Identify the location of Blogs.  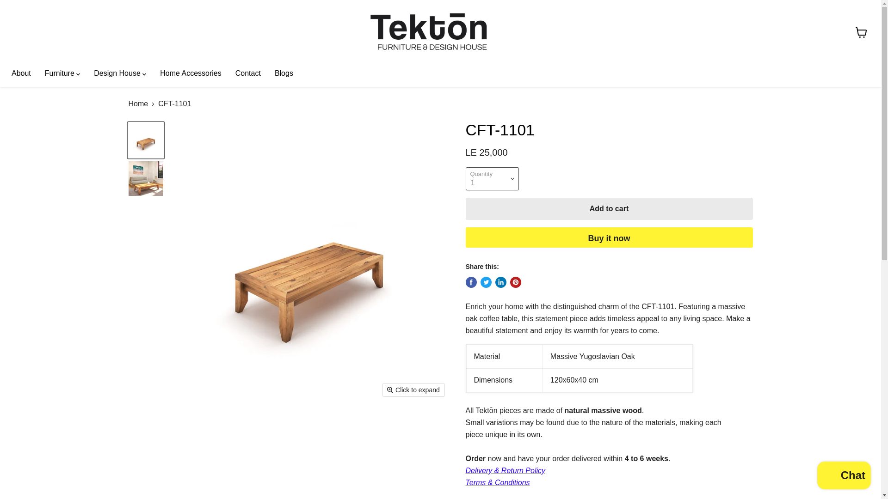
(284, 73).